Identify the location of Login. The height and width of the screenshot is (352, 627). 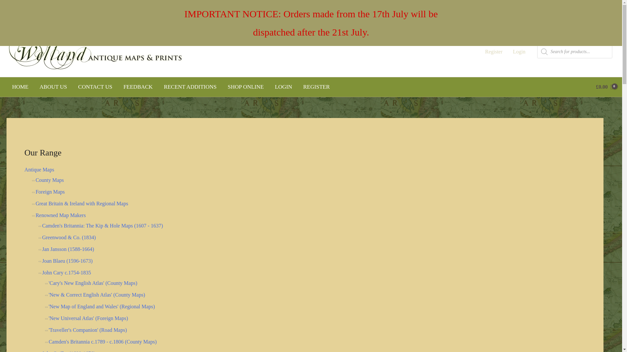
(519, 52).